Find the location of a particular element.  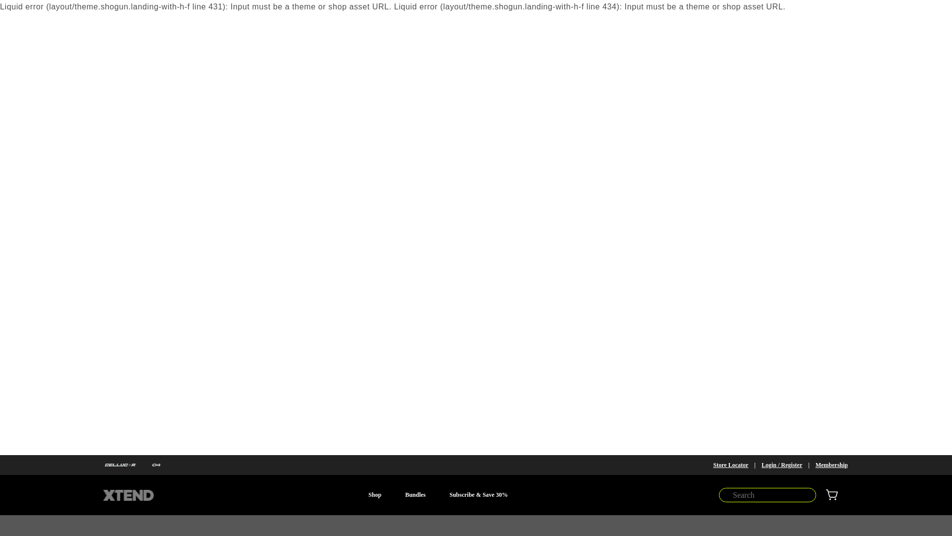

Shop is located at coordinates (374, 494).